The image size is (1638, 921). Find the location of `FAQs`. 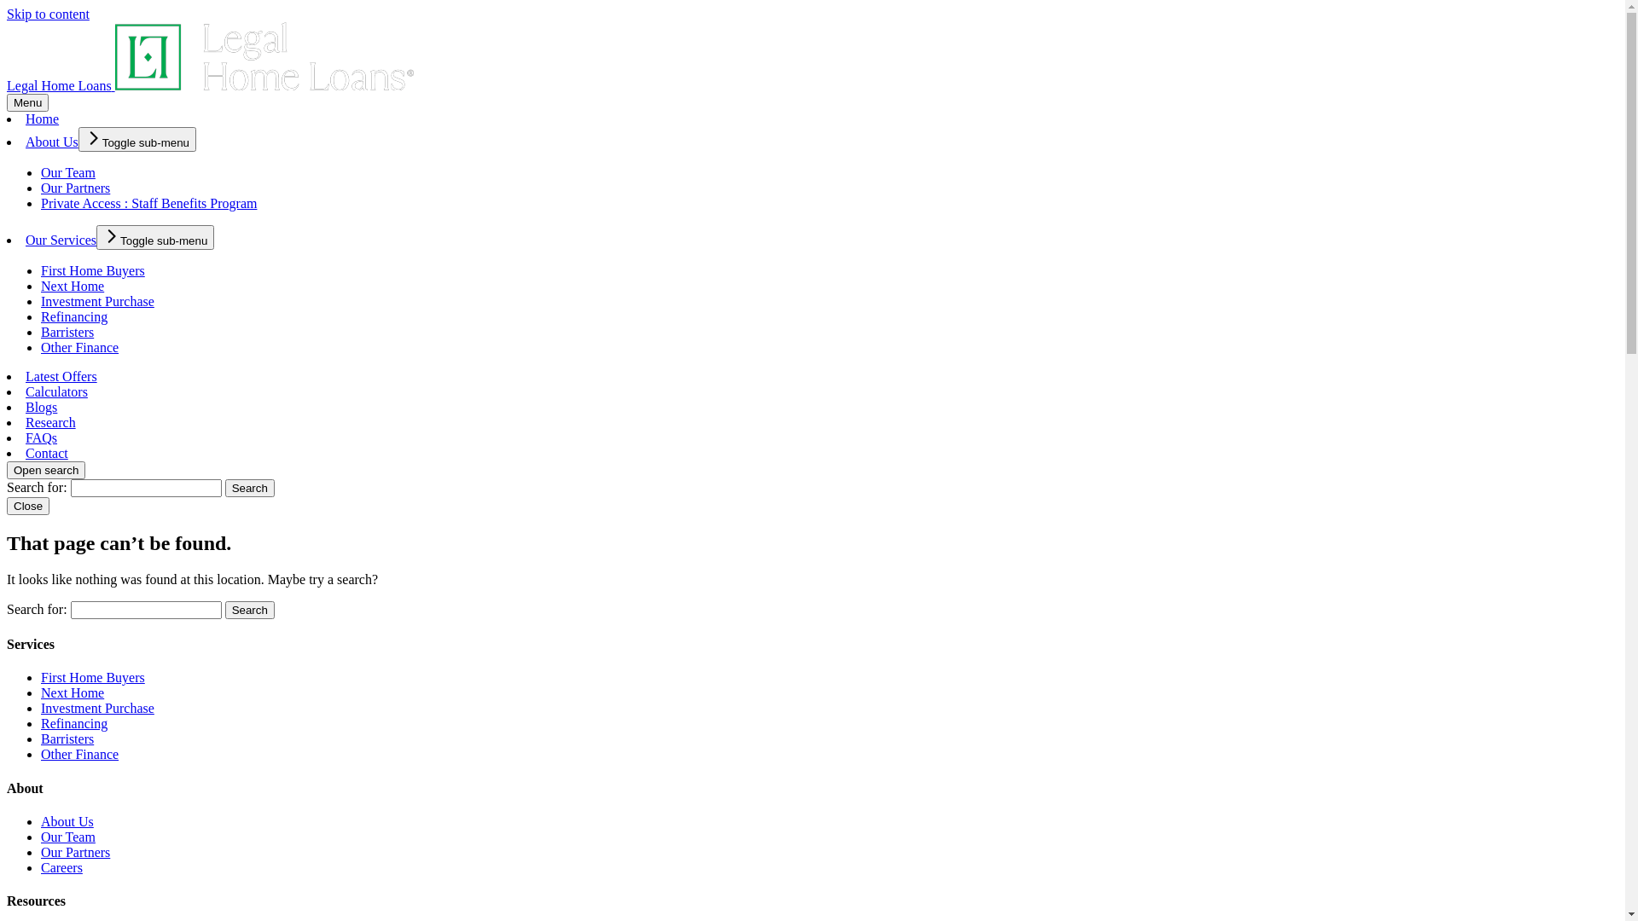

FAQs is located at coordinates (41, 438).